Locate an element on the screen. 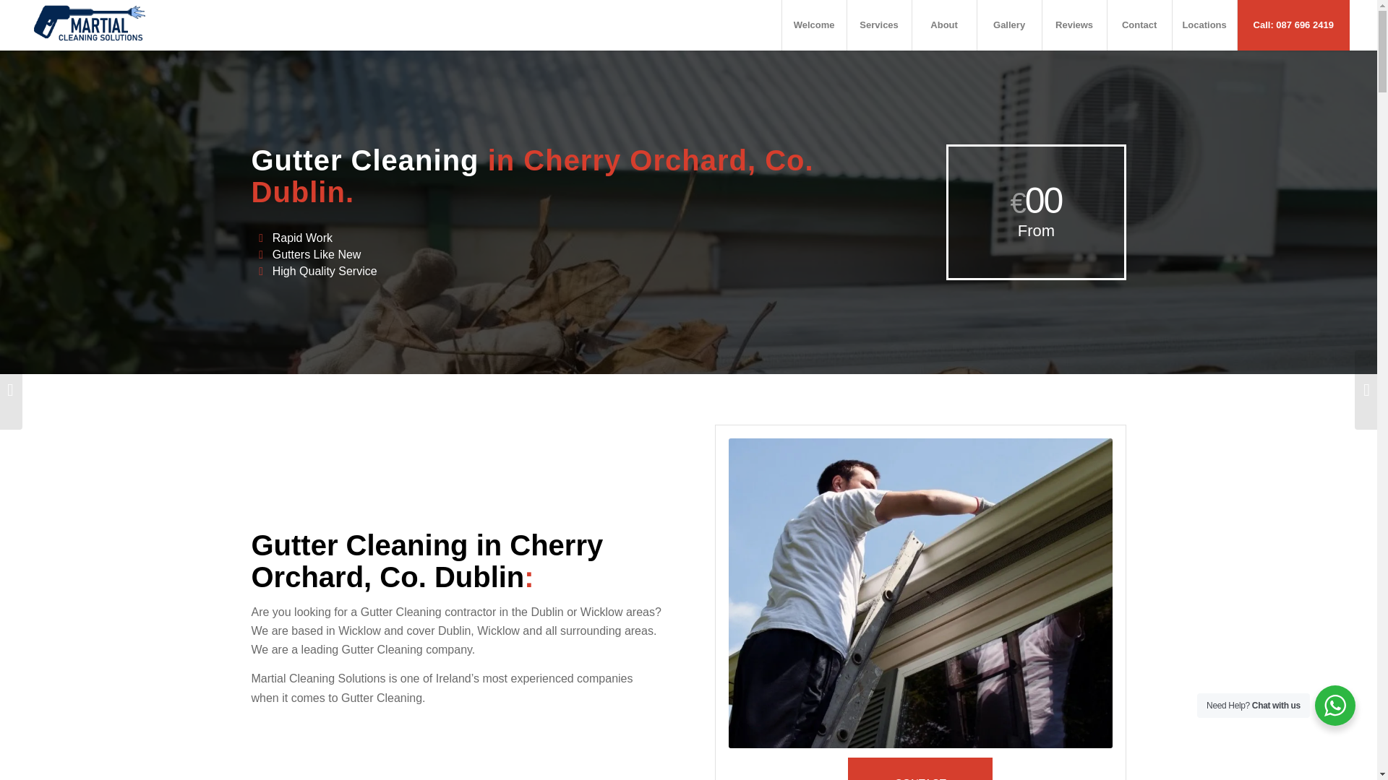 The height and width of the screenshot is (780, 1388). Reviews is located at coordinates (1074, 25).